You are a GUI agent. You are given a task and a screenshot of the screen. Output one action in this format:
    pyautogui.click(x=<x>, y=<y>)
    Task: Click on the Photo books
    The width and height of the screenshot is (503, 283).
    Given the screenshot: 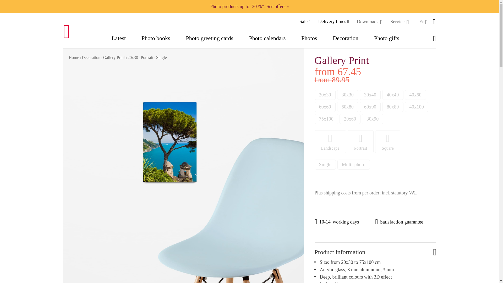 What is the action you would take?
    pyautogui.click(x=156, y=40)
    